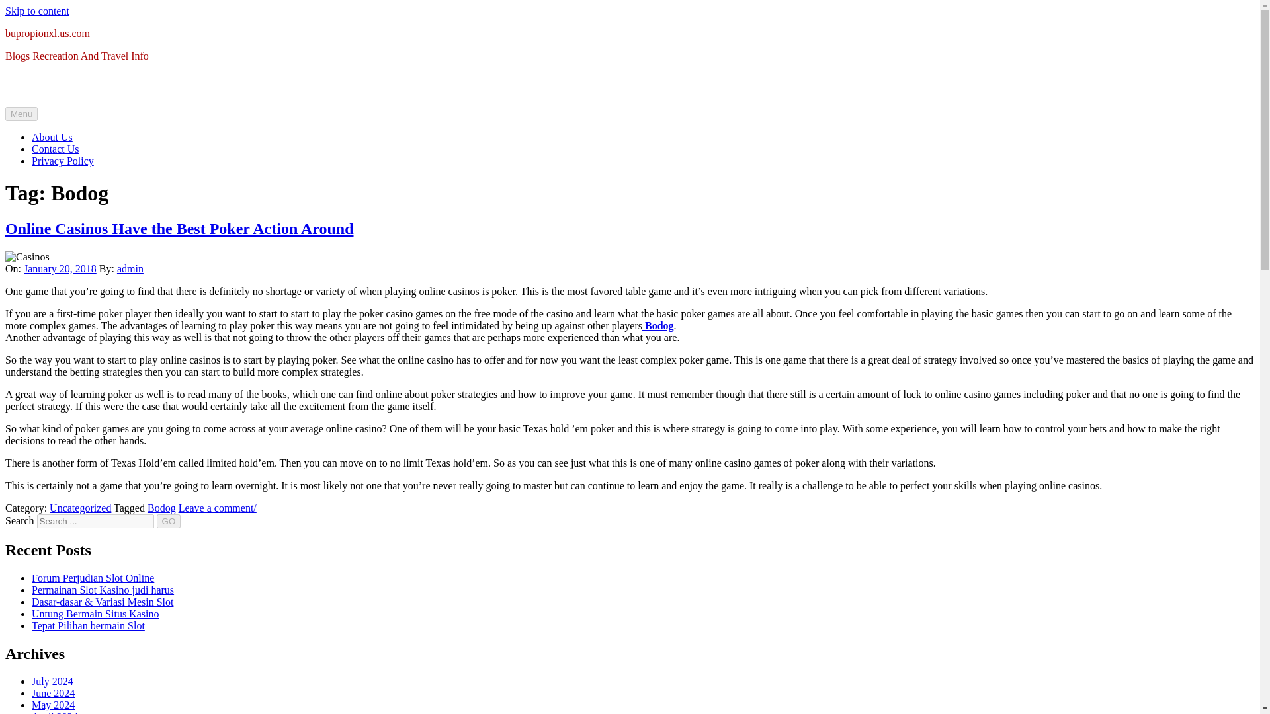 The height and width of the screenshot is (714, 1270). What do you see at coordinates (80, 508) in the screenshot?
I see `Uncategorized` at bounding box center [80, 508].